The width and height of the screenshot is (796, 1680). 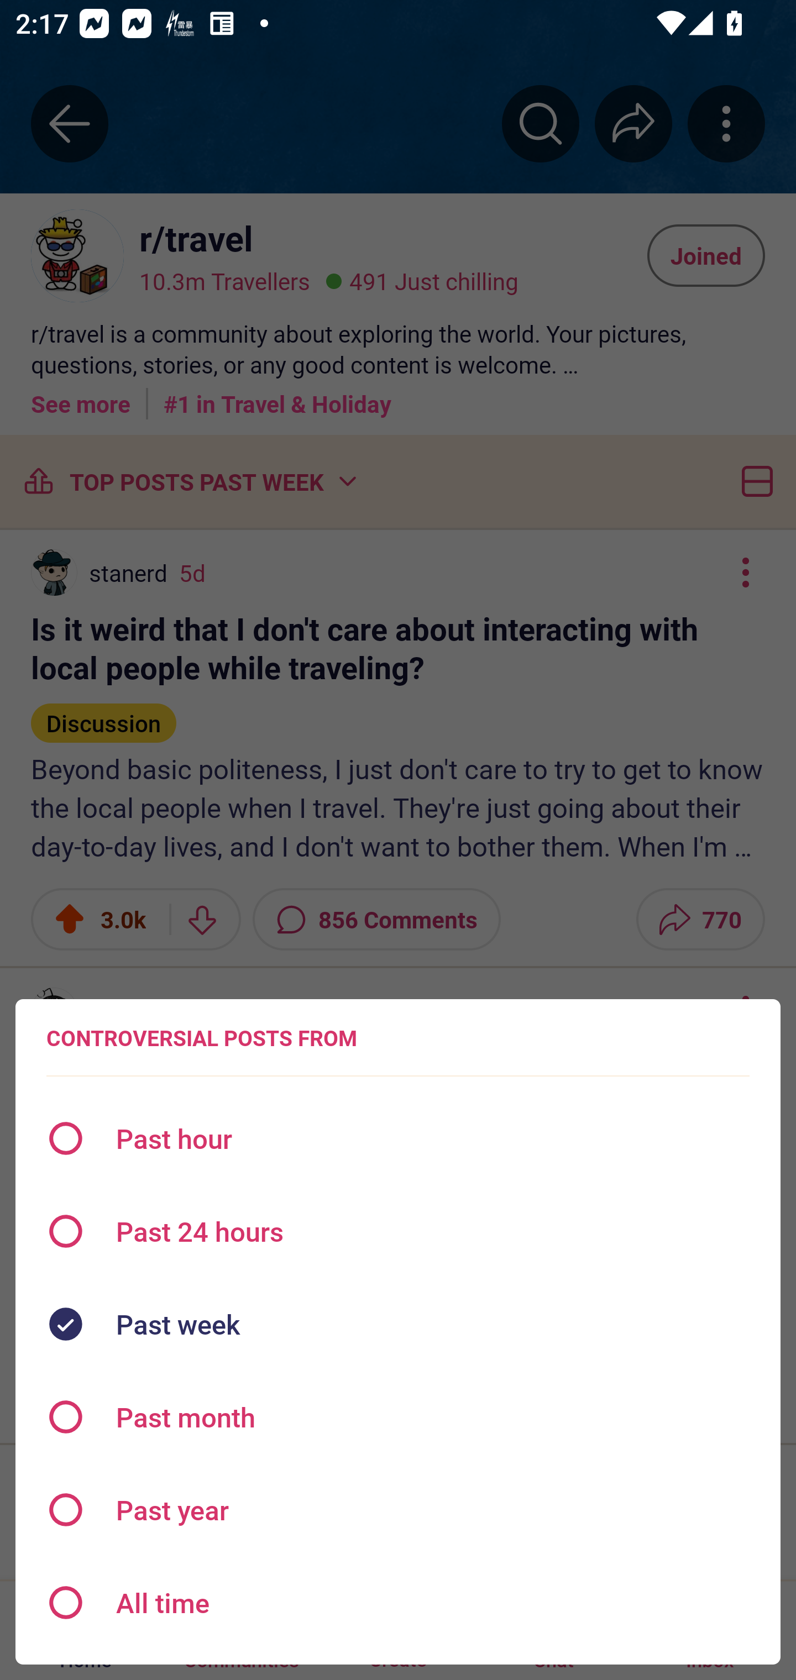 I want to click on Past week, so click(x=398, y=1324).